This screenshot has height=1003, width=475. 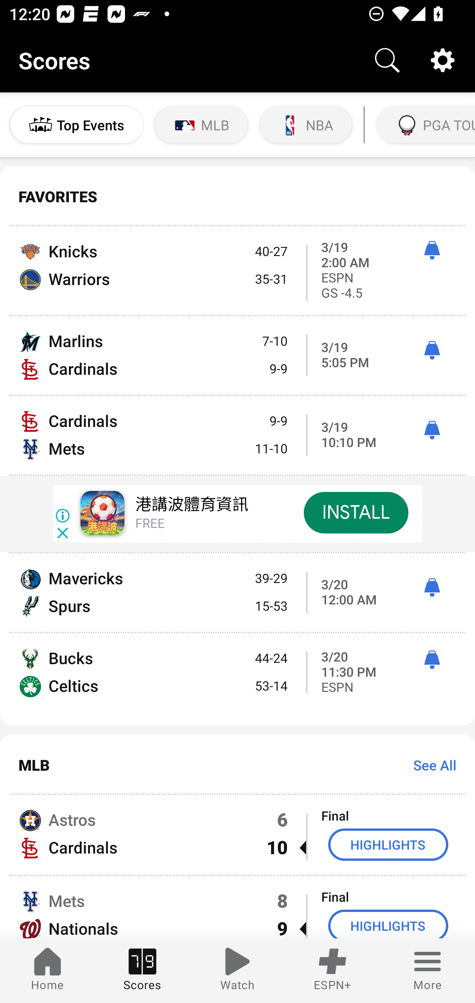 I want to click on ì, so click(x=432, y=250).